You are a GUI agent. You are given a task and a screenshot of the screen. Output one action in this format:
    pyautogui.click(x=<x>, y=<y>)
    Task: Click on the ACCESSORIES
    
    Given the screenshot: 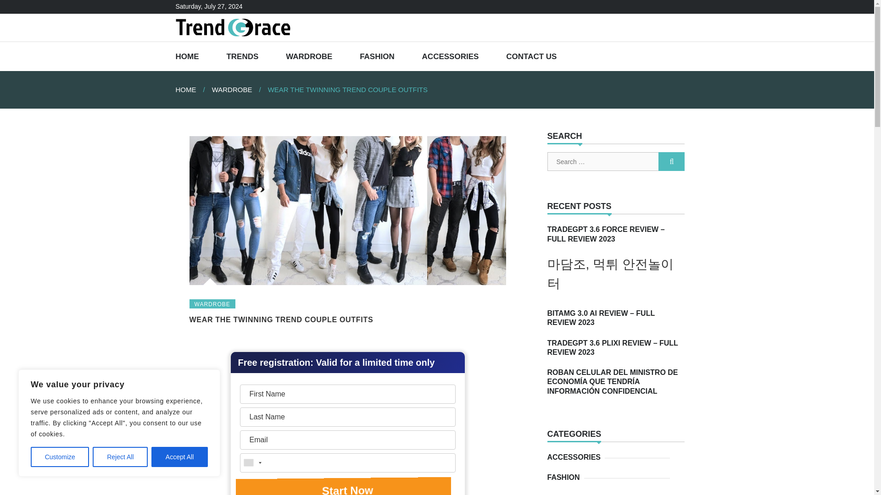 What is the action you would take?
    pyautogui.click(x=451, y=56)
    